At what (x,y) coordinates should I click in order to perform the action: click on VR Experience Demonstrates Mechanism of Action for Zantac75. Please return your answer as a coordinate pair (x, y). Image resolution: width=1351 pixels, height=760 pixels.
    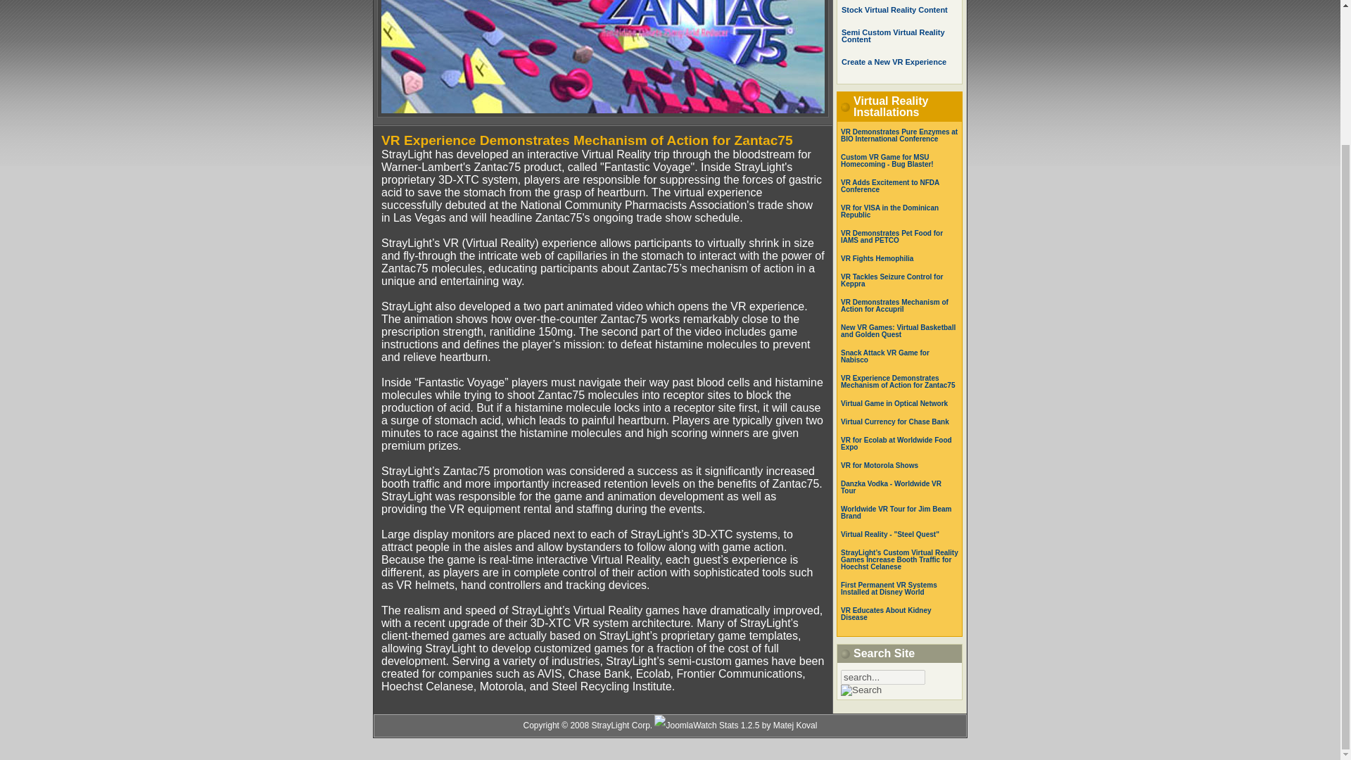
    Looking at the image, I should click on (898, 381).